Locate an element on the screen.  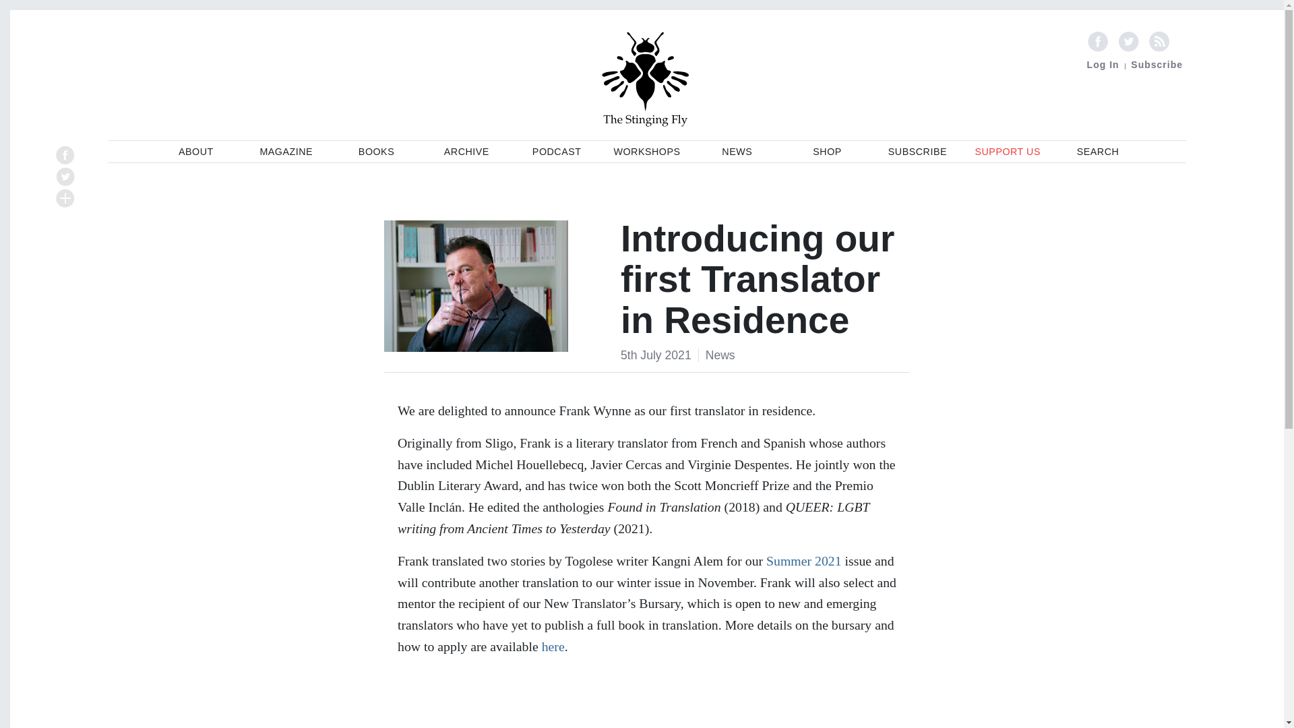
SHOP is located at coordinates (827, 152).